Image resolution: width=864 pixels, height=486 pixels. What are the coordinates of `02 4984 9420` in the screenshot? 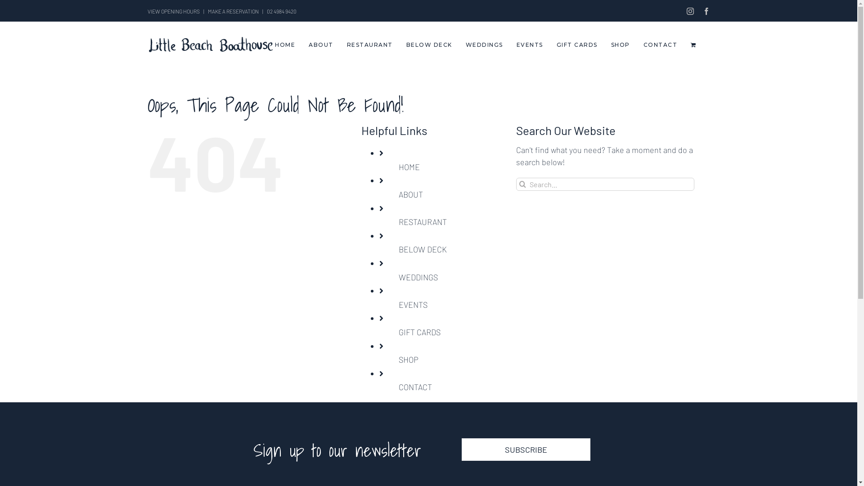 It's located at (281, 11).